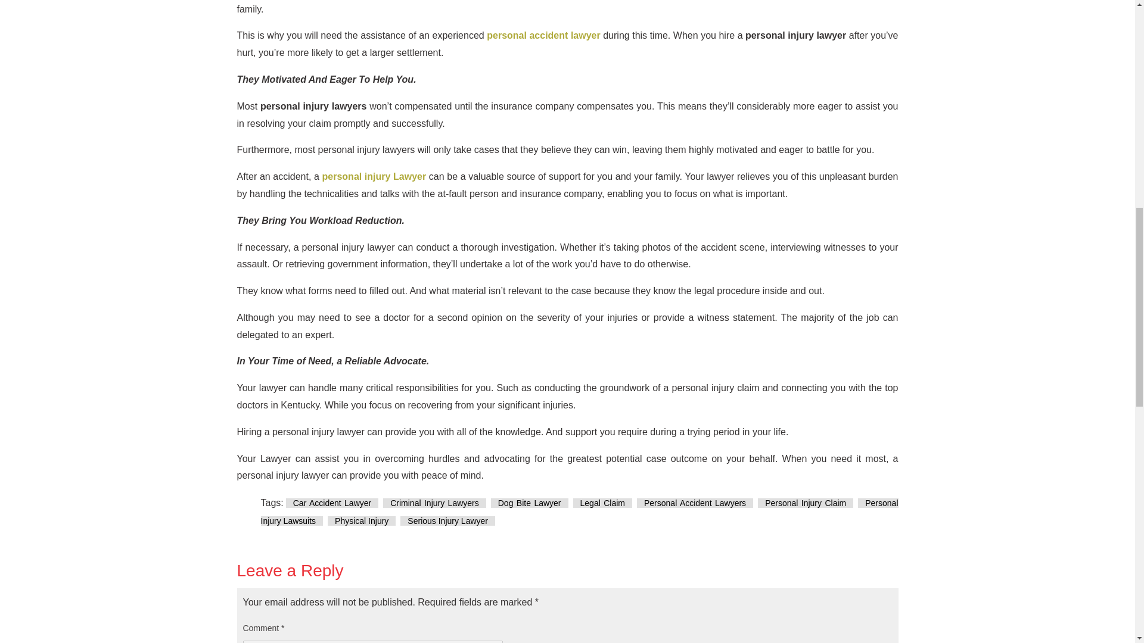  What do you see at coordinates (602, 503) in the screenshot?
I see `Legal Claim Tag` at bounding box center [602, 503].